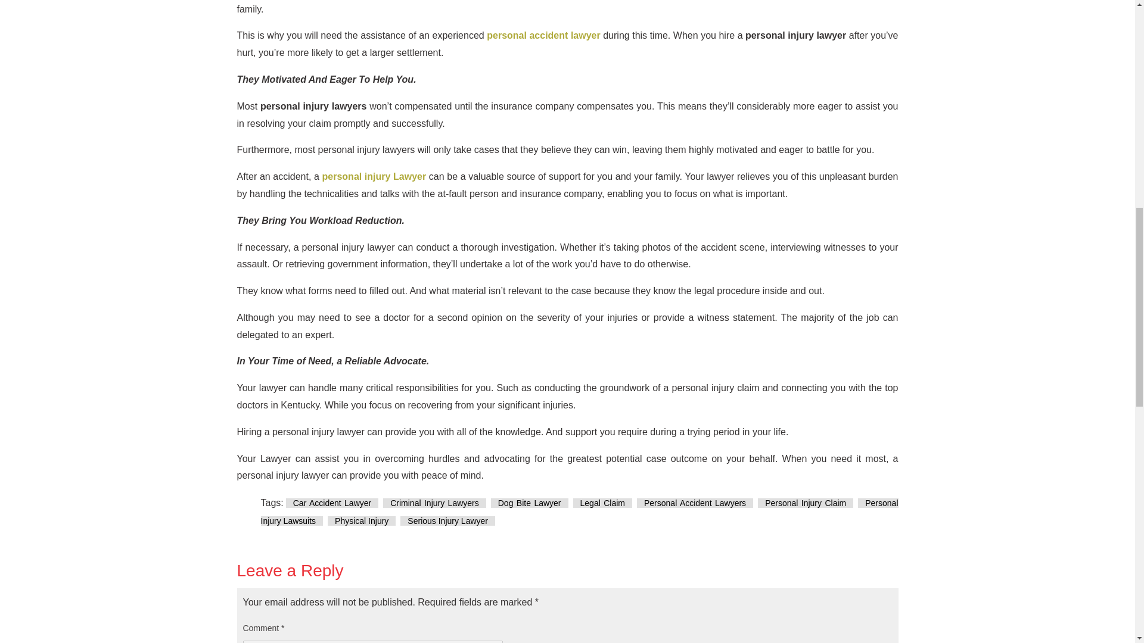  What do you see at coordinates (602, 503) in the screenshot?
I see `Legal Claim Tag` at bounding box center [602, 503].